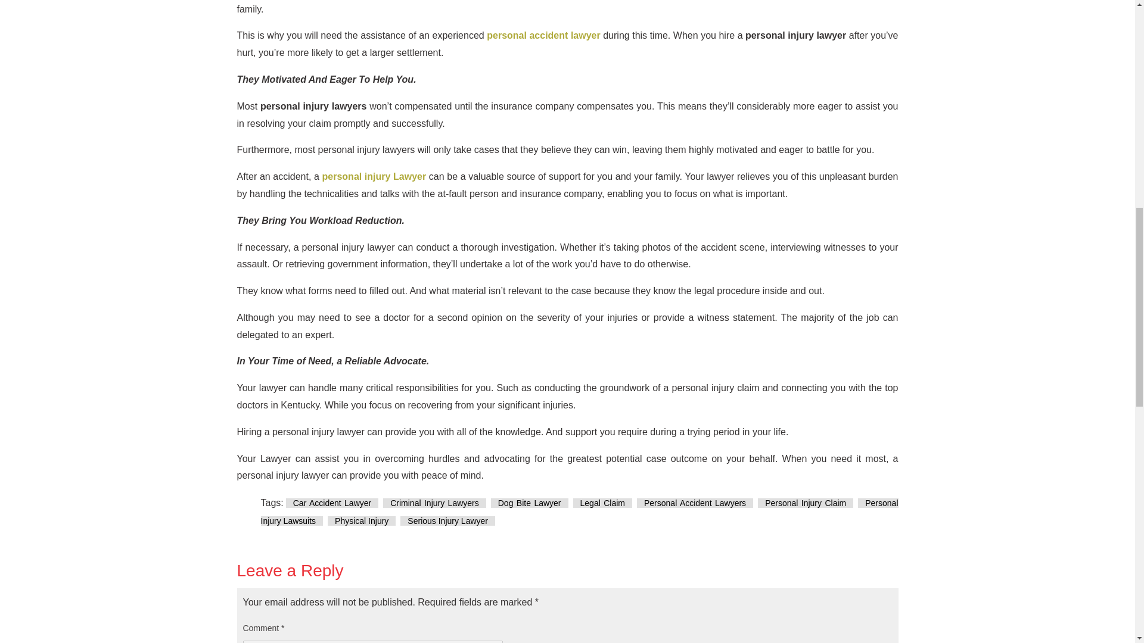  What do you see at coordinates (602, 503) in the screenshot?
I see `Legal Claim Tag` at bounding box center [602, 503].